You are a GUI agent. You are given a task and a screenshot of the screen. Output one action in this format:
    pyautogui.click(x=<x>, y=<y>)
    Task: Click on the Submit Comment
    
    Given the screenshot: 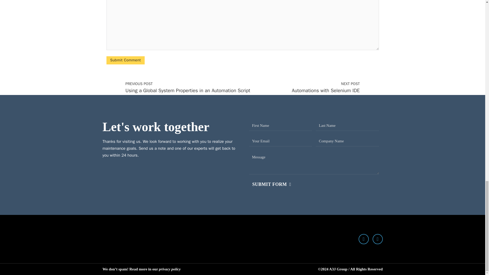 What is the action you would take?
    pyautogui.click(x=126, y=60)
    